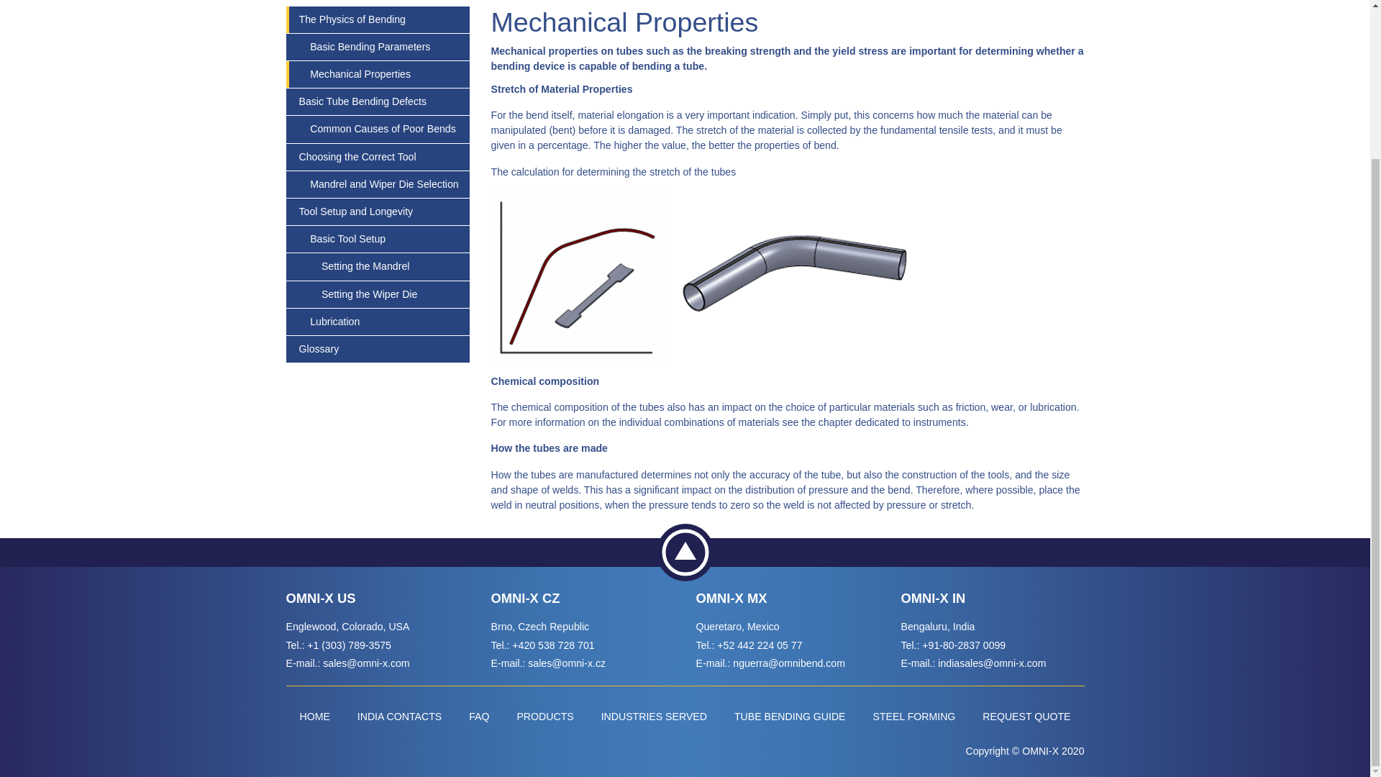 The height and width of the screenshot is (777, 1381). What do you see at coordinates (378, 19) in the screenshot?
I see `The Physics of Bending` at bounding box center [378, 19].